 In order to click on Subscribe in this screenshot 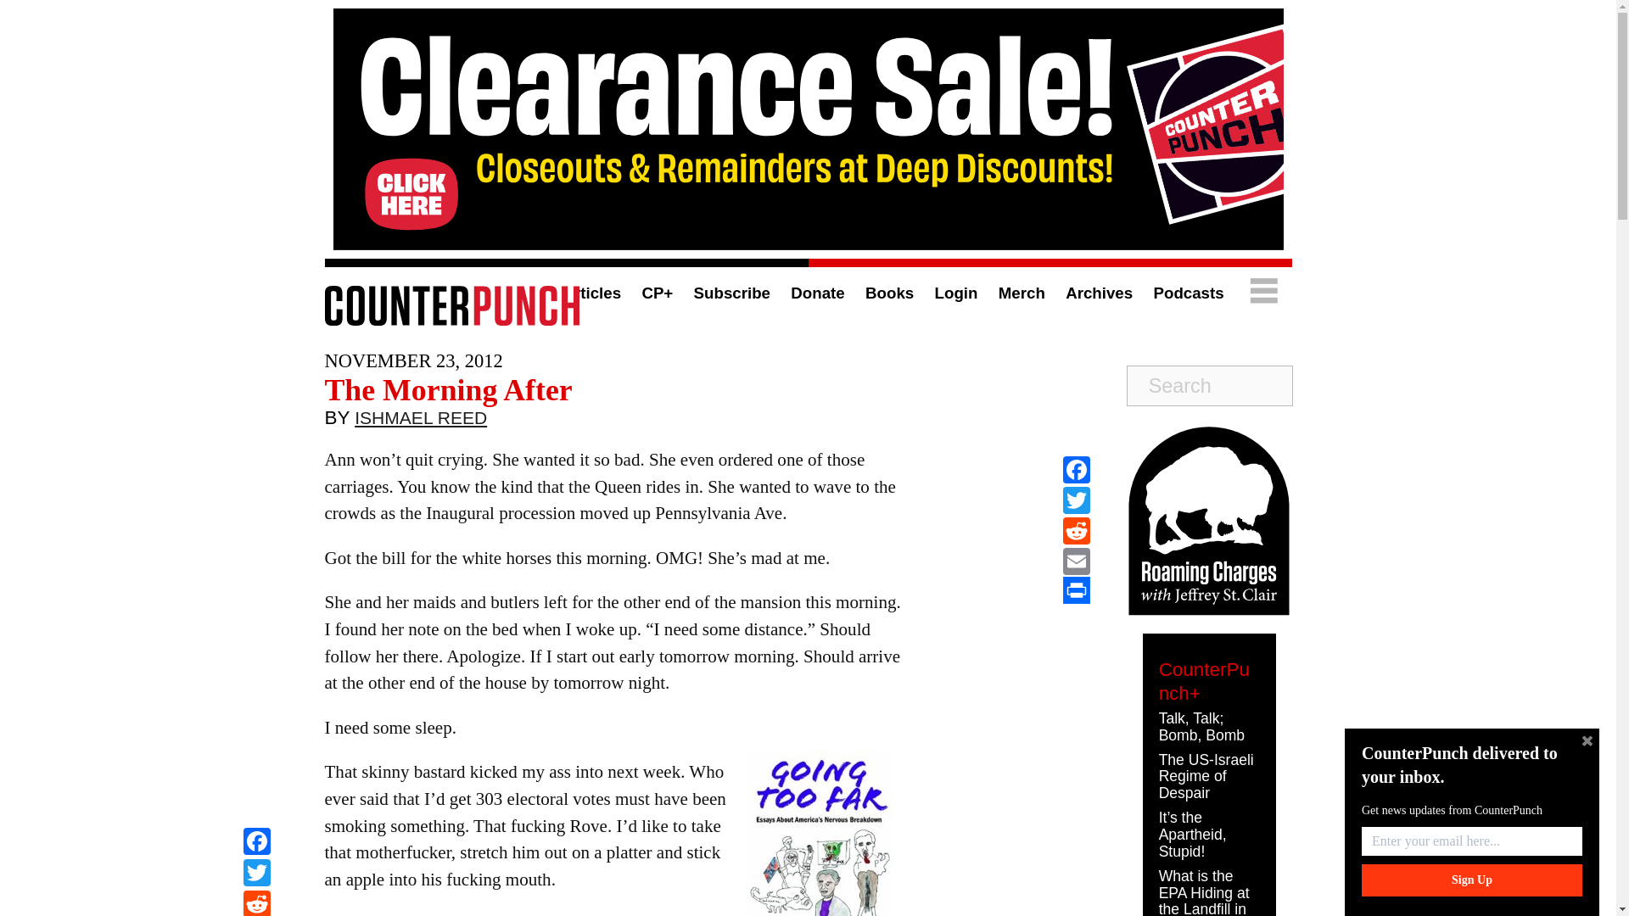, I will do `click(731, 293)`.